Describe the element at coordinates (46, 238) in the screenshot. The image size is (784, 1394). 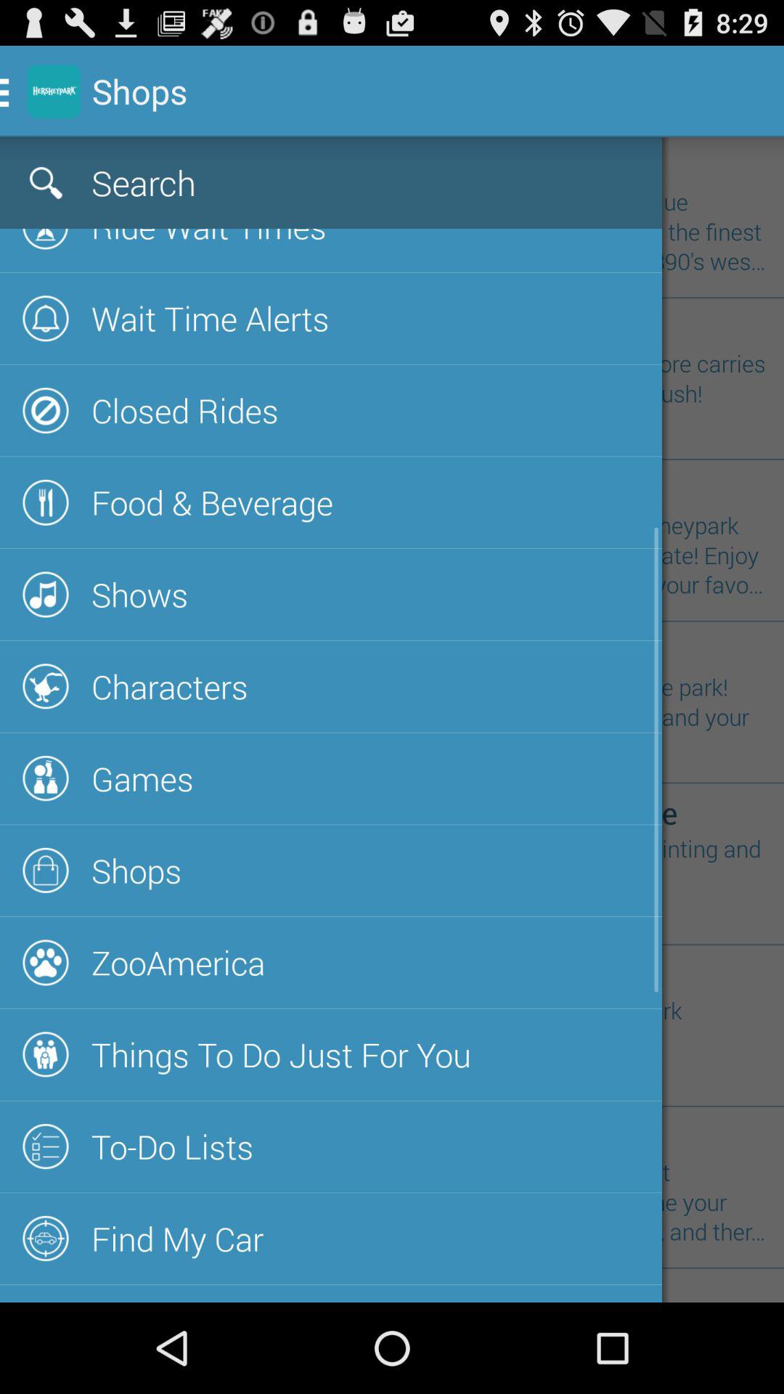
I see `click on the first icon below search icon` at that location.